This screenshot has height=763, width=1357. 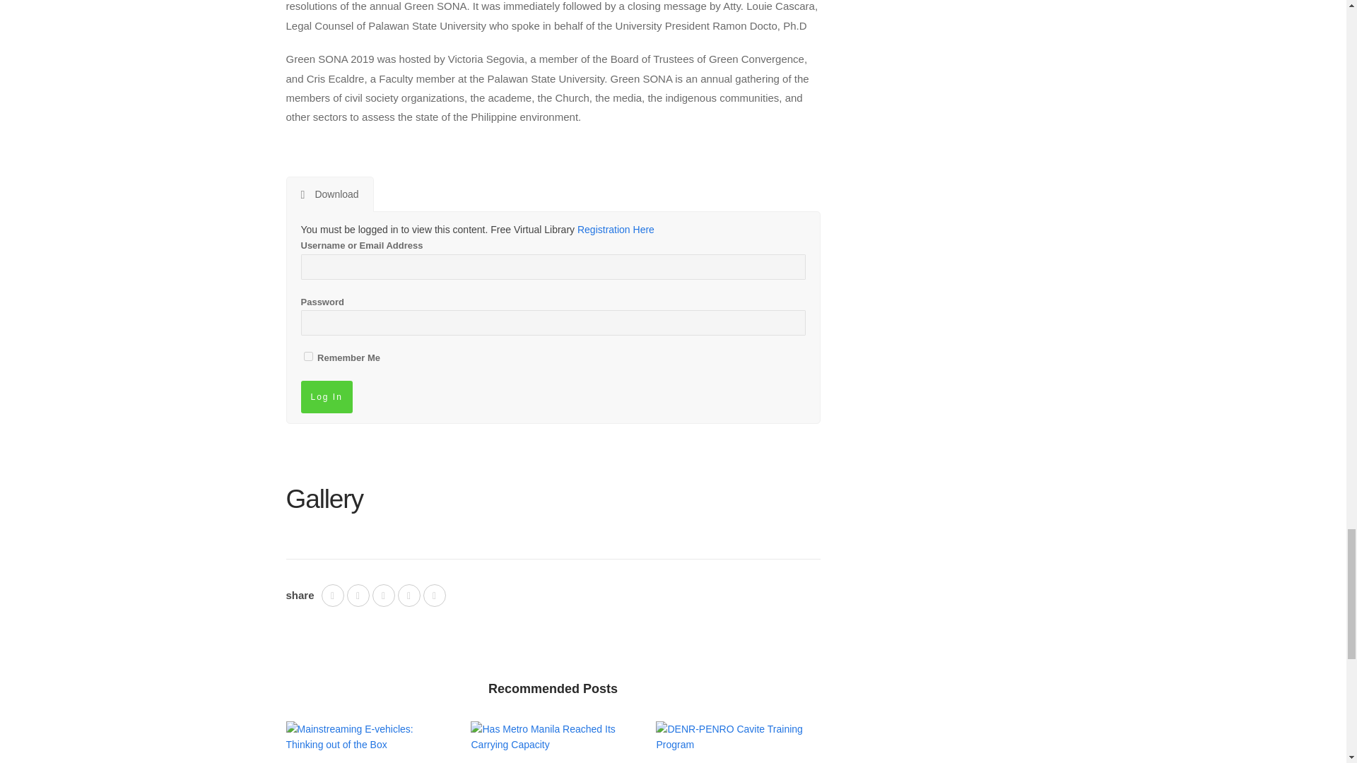 What do you see at coordinates (308, 356) in the screenshot?
I see `forever` at bounding box center [308, 356].